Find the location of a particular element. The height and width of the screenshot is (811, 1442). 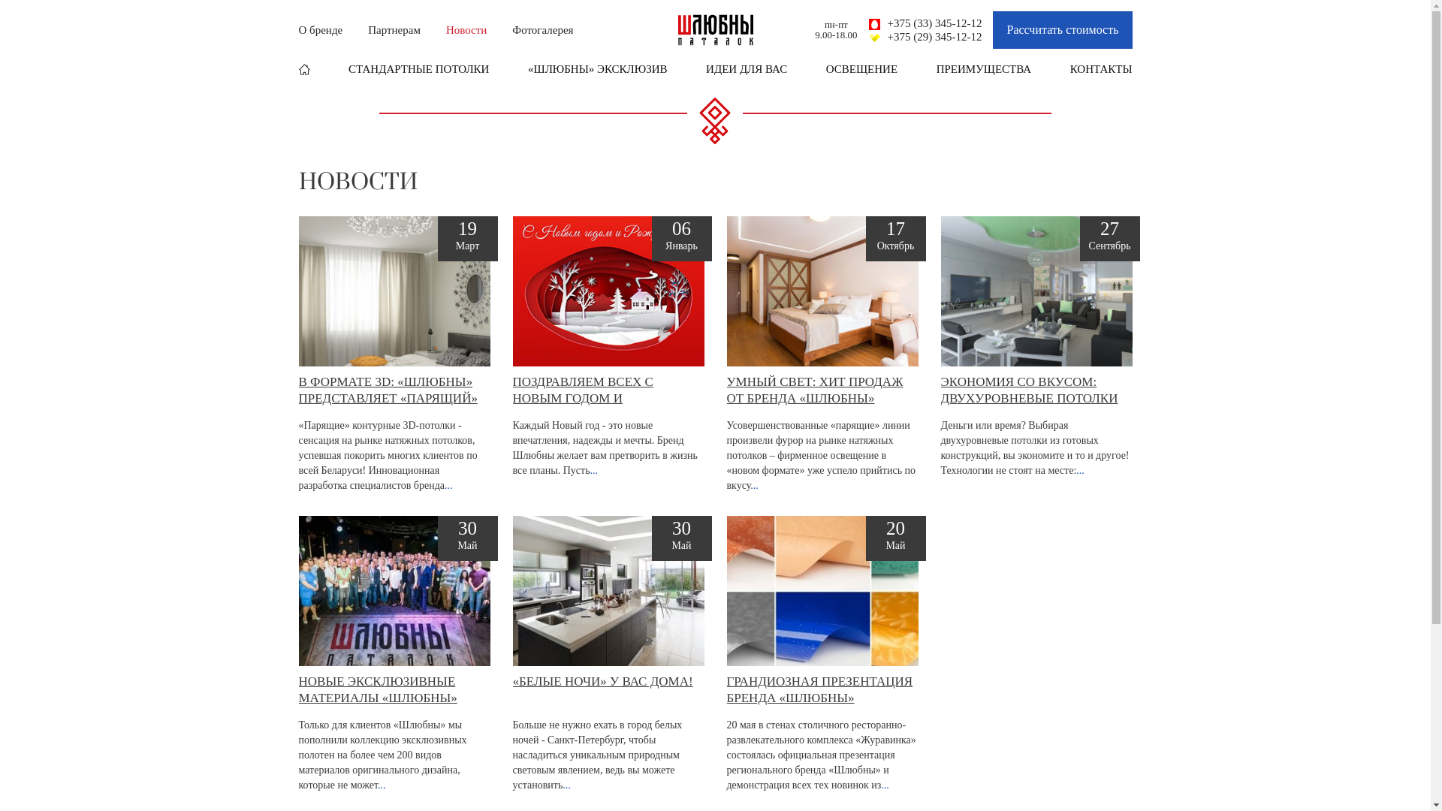

... is located at coordinates (595, 470).